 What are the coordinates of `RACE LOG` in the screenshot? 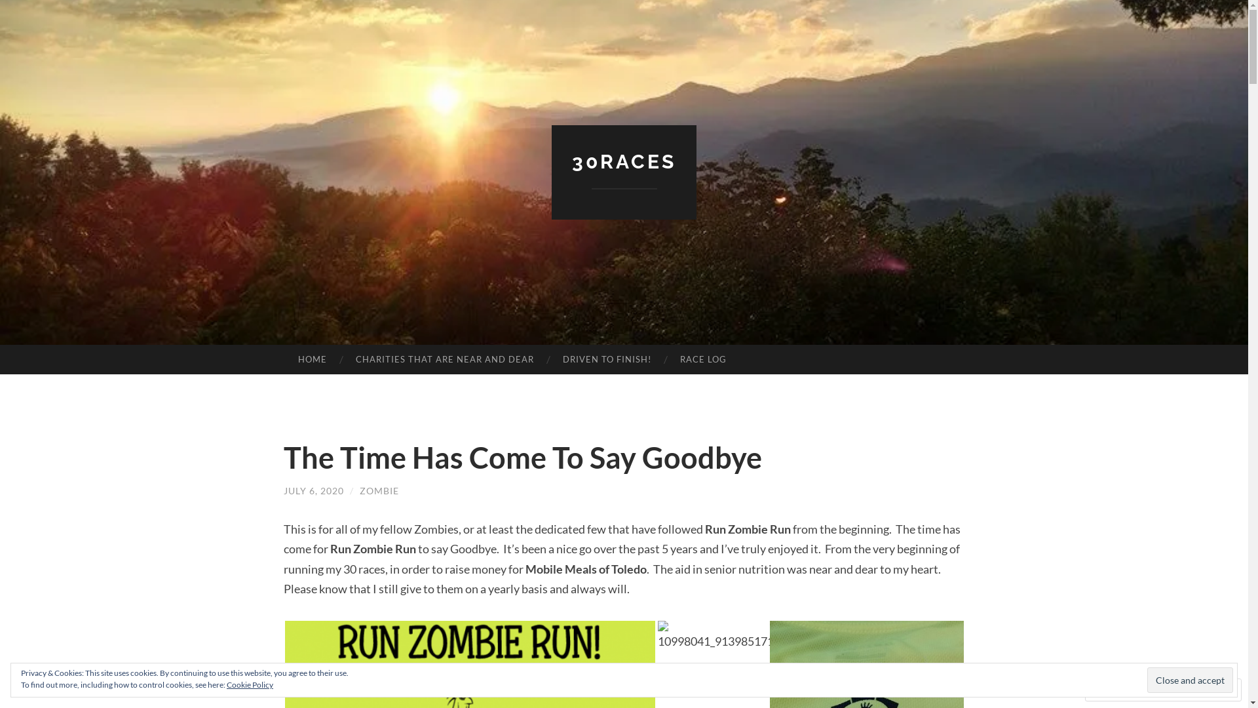 It's located at (704, 360).